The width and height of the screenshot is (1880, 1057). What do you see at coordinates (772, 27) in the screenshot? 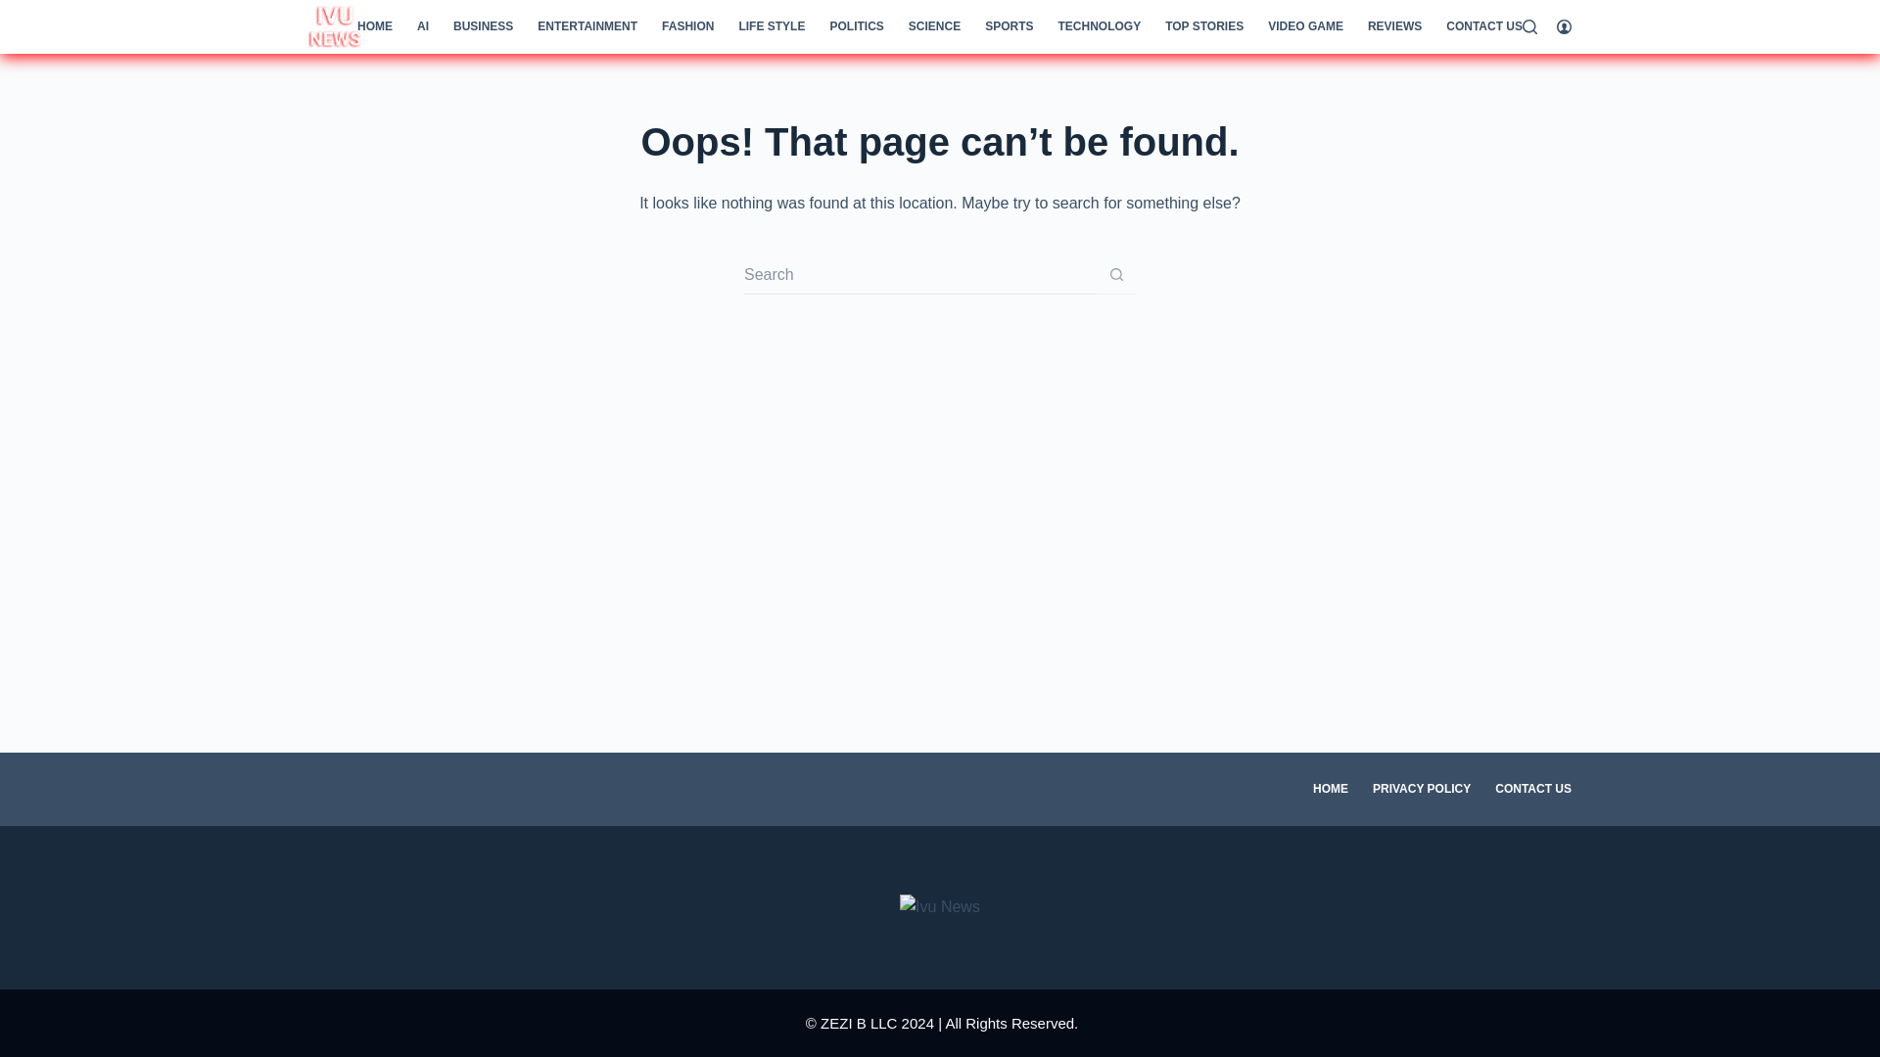
I see `LIFE STYLE` at bounding box center [772, 27].